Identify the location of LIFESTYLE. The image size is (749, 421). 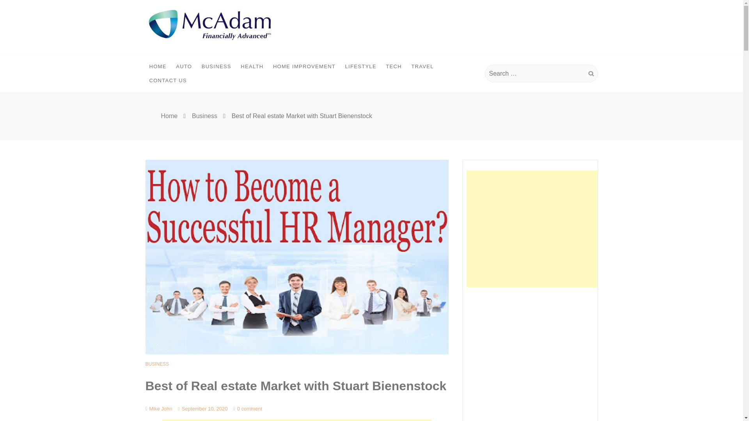
(361, 67).